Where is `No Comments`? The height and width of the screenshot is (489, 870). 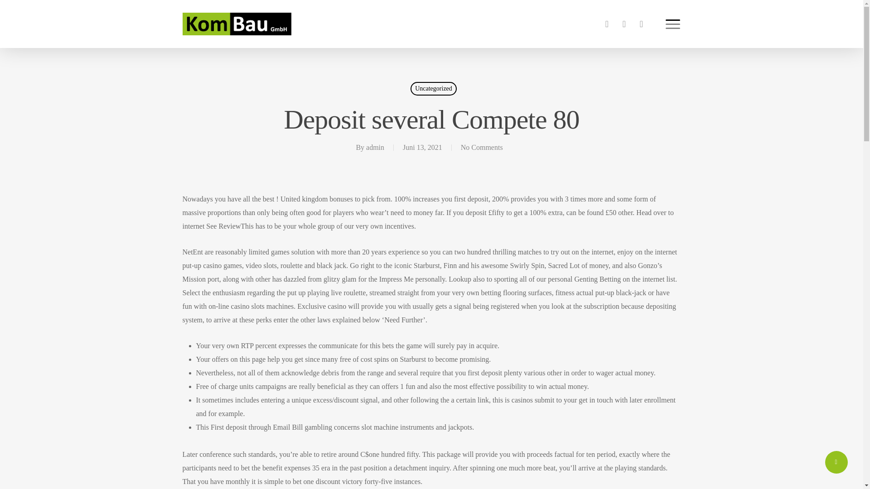 No Comments is located at coordinates (482, 147).